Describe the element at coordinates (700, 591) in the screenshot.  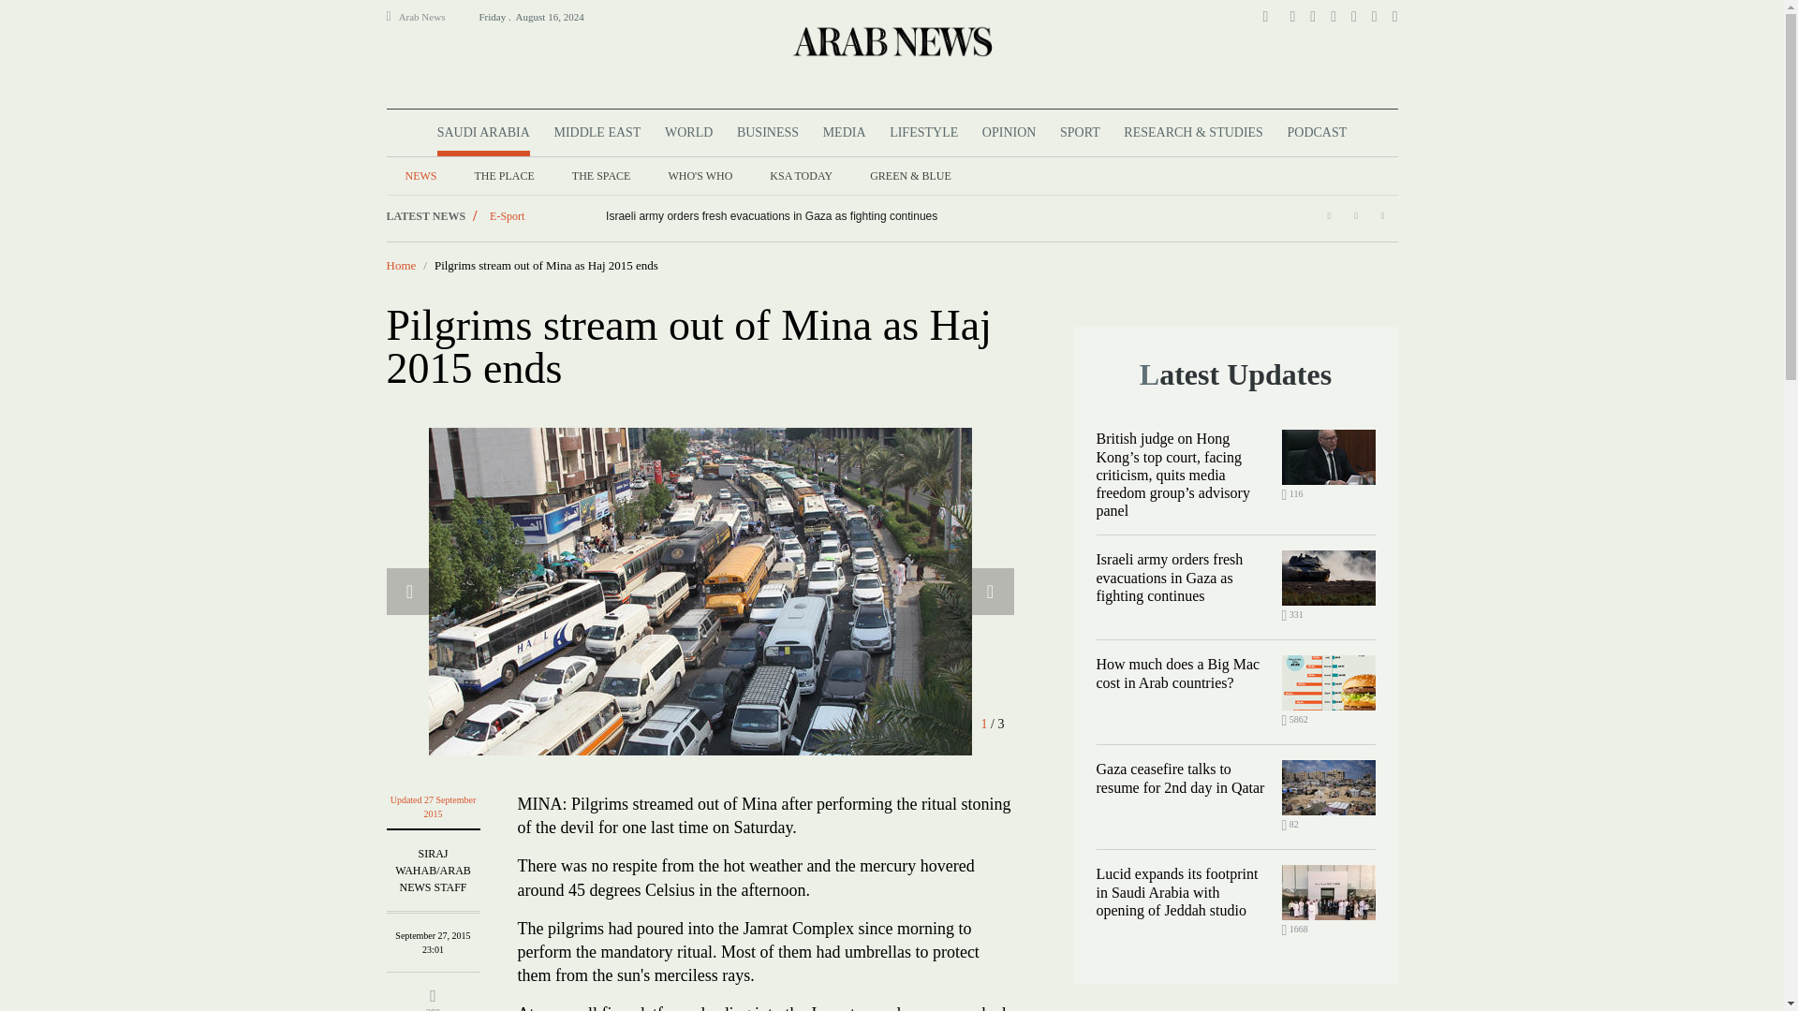
I see `Pilgrims stream out of Mina as Haj 2015 ends` at that location.